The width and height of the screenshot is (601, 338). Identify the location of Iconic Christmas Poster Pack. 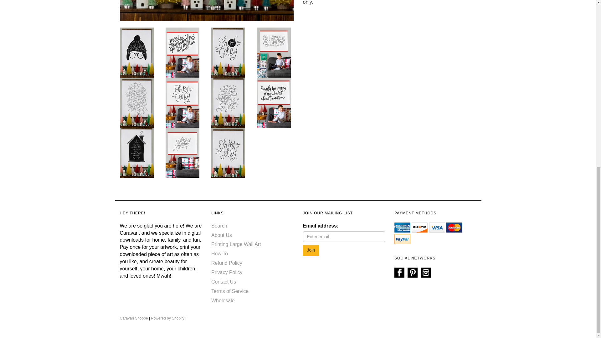
(136, 152).